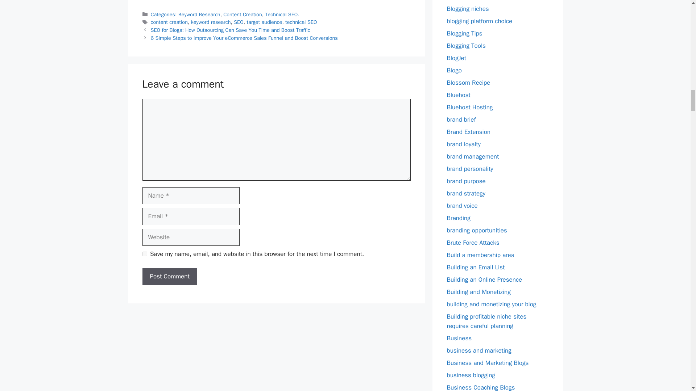  Describe the element at coordinates (239, 22) in the screenshot. I see `SEO` at that location.